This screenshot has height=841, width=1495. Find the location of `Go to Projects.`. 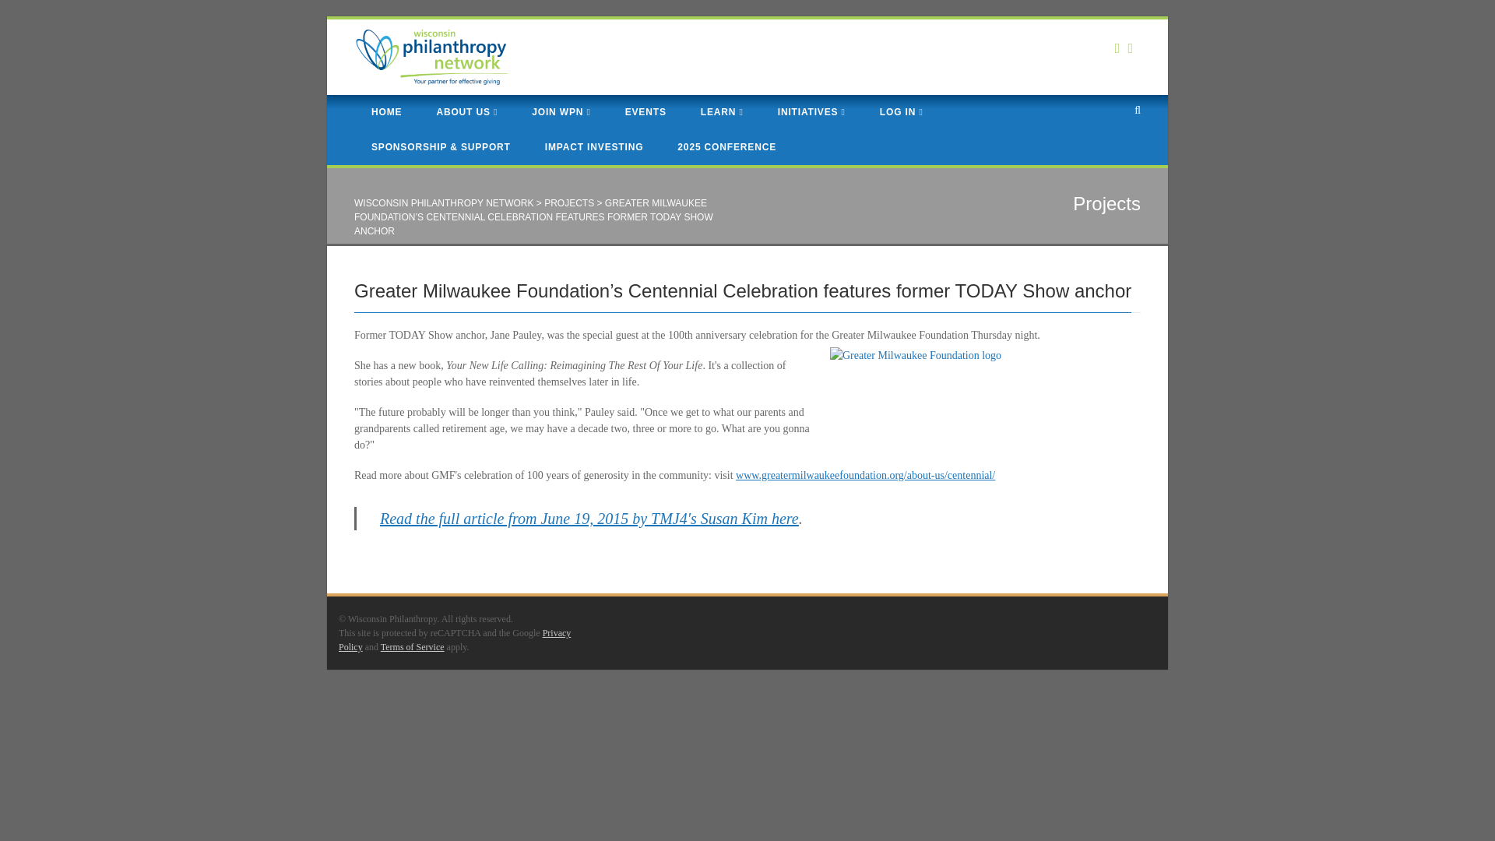

Go to Projects. is located at coordinates (568, 202).